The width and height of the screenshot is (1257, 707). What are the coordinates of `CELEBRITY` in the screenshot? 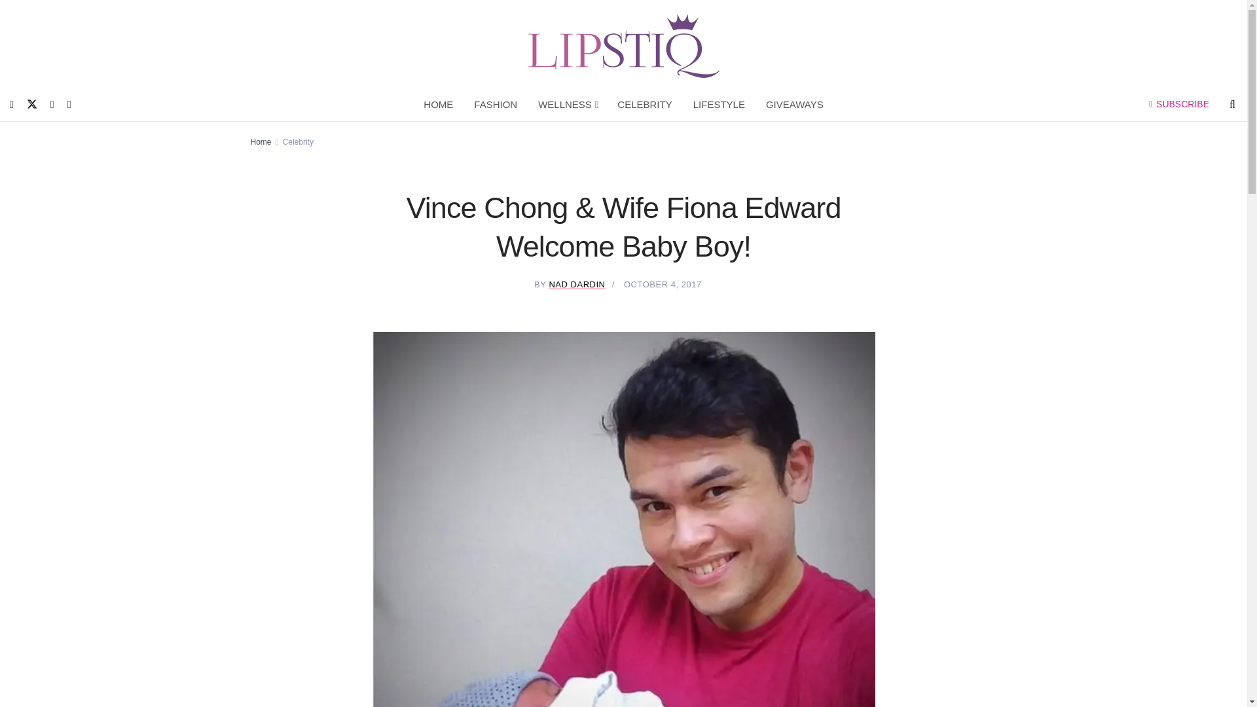 It's located at (644, 105).